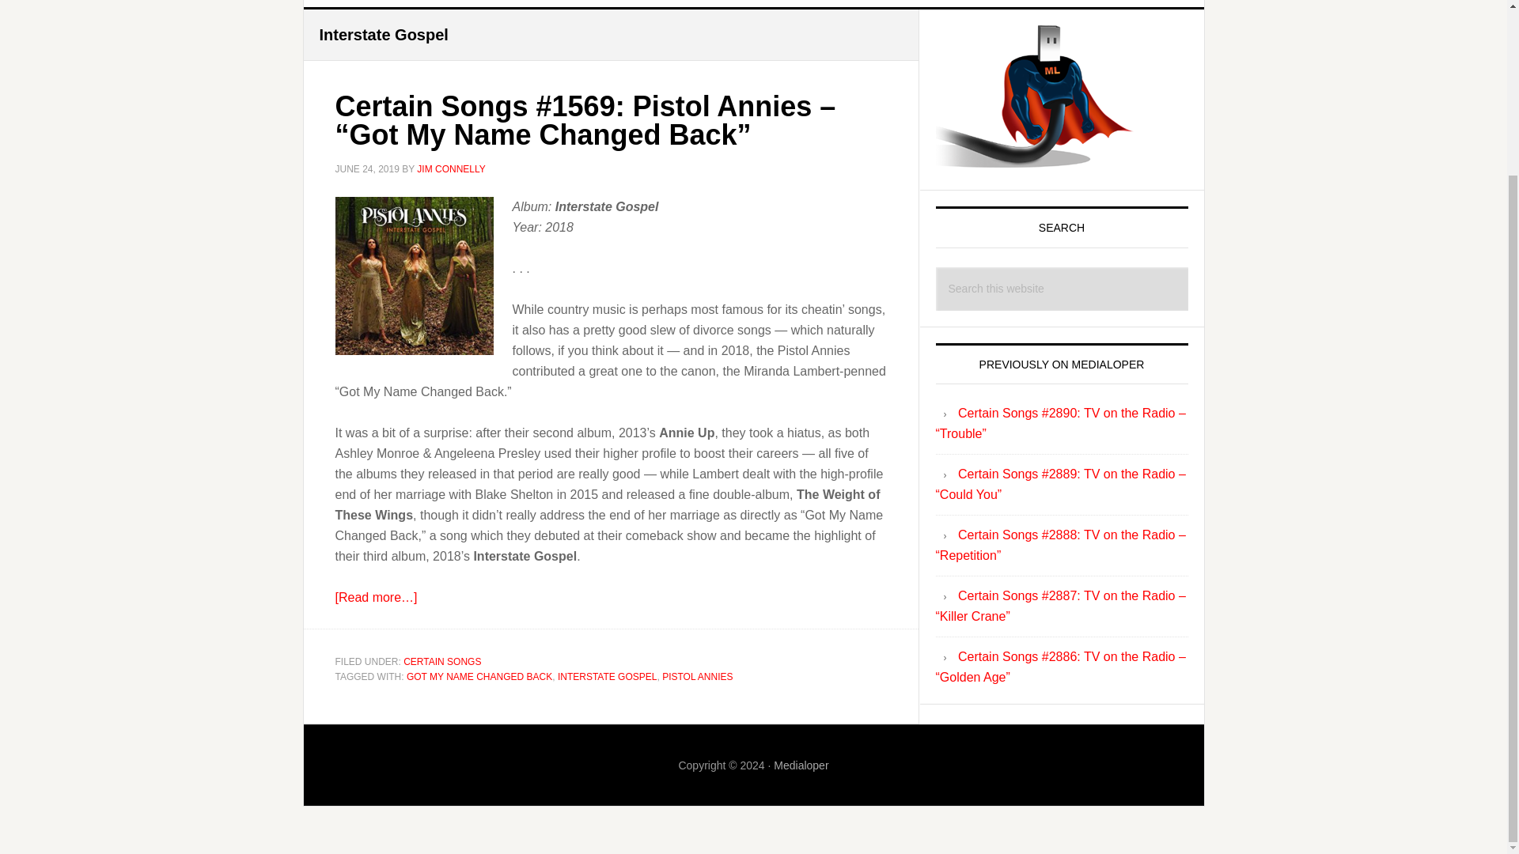  What do you see at coordinates (608, 676) in the screenshot?
I see `INTERSTATE GOSPEL` at bounding box center [608, 676].